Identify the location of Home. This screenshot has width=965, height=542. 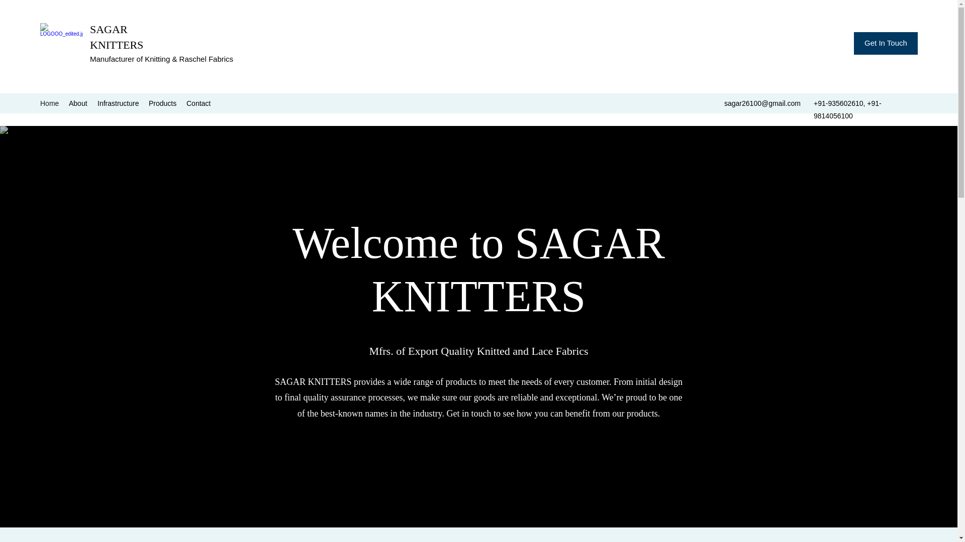
(49, 103).